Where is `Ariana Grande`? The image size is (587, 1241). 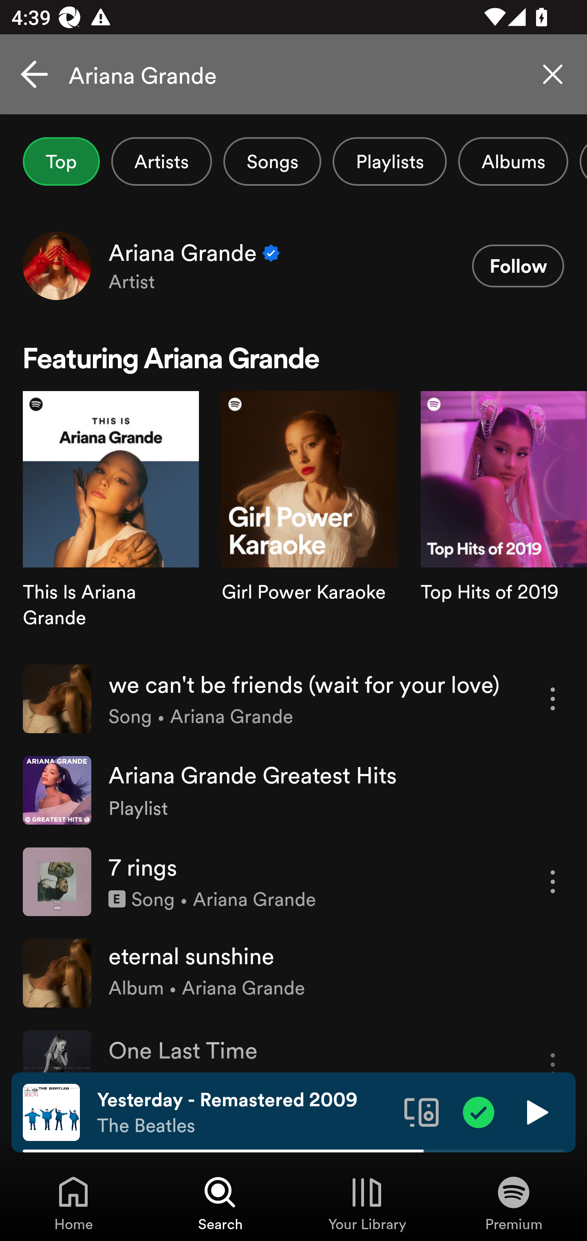 Ariana Grande is located at coordinates (293, 74).